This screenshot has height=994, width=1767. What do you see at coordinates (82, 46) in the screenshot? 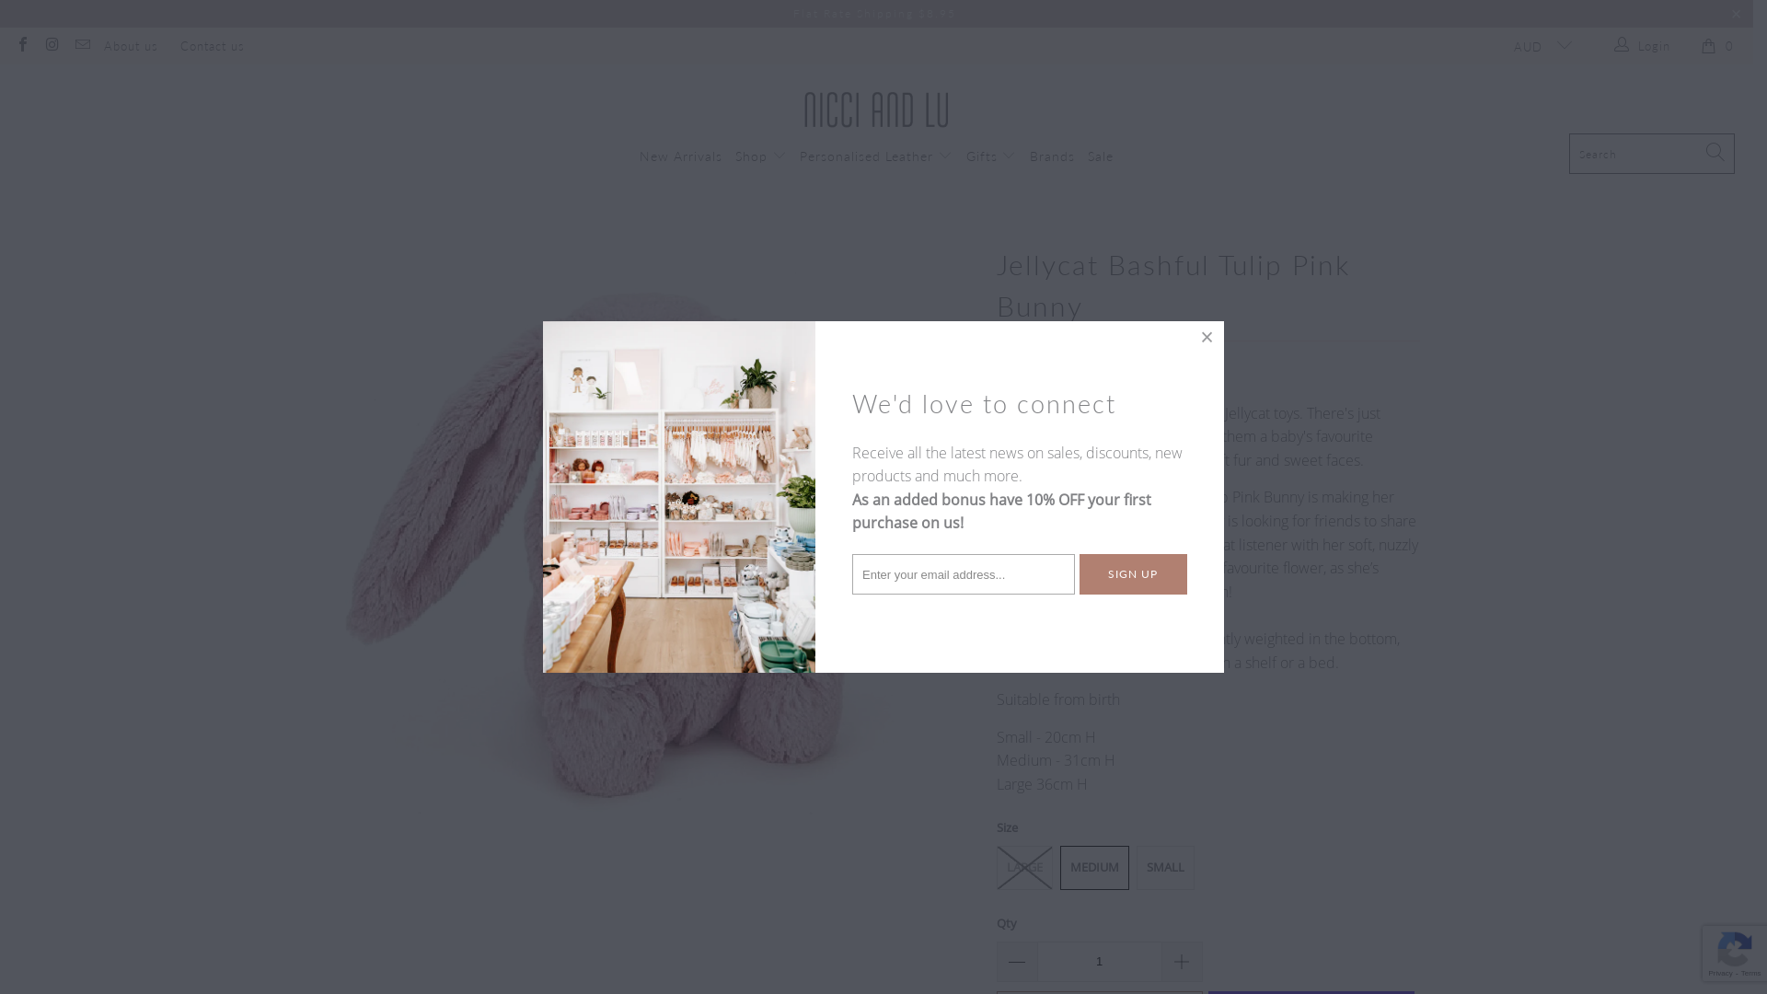
I see `Email NICCI AND LU` at bounding box center [82, 46].